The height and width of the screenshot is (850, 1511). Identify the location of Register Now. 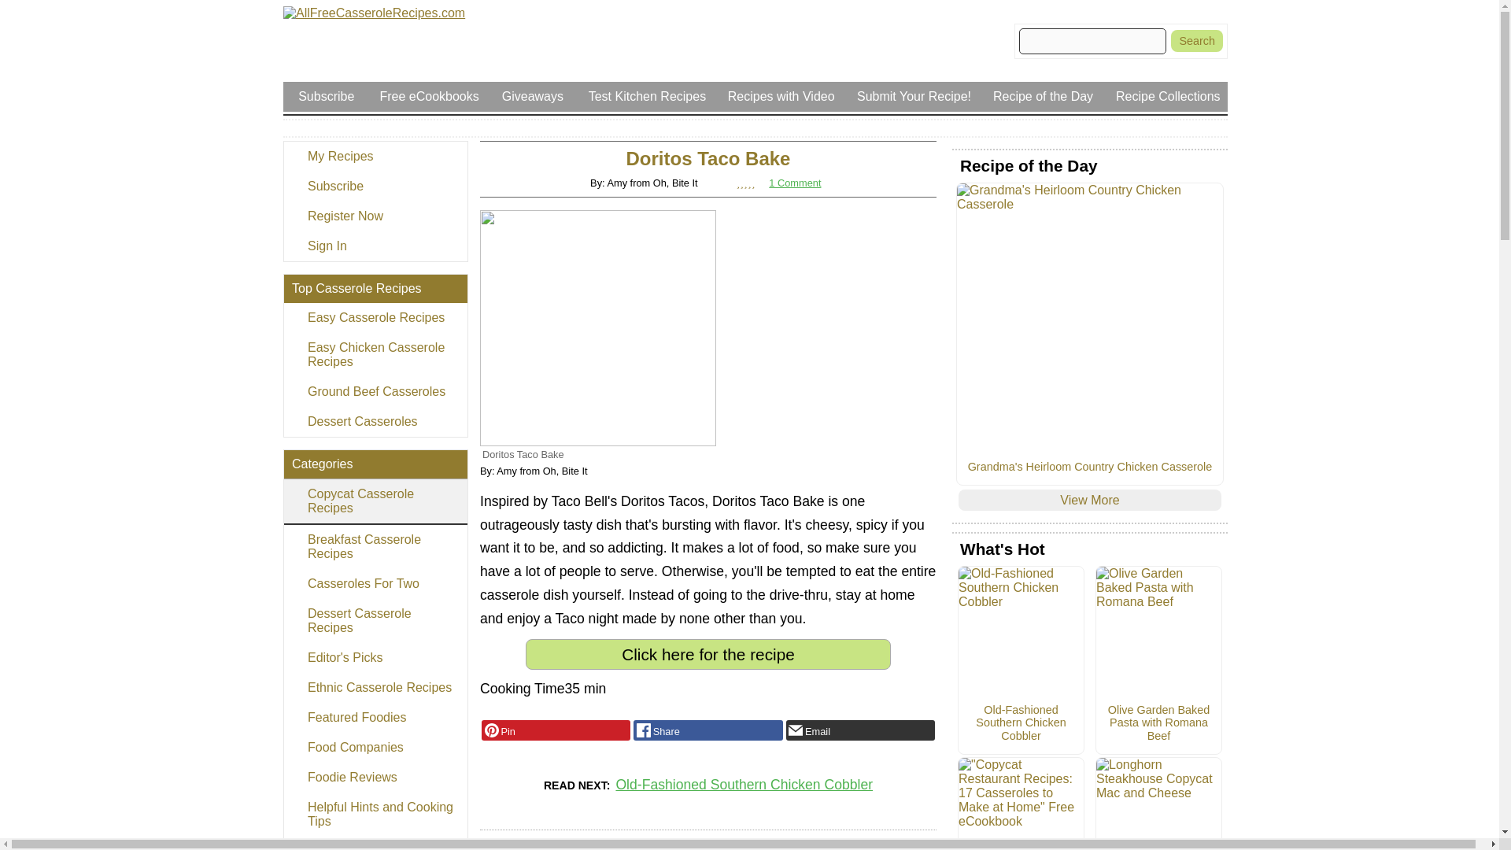
(375, 216).